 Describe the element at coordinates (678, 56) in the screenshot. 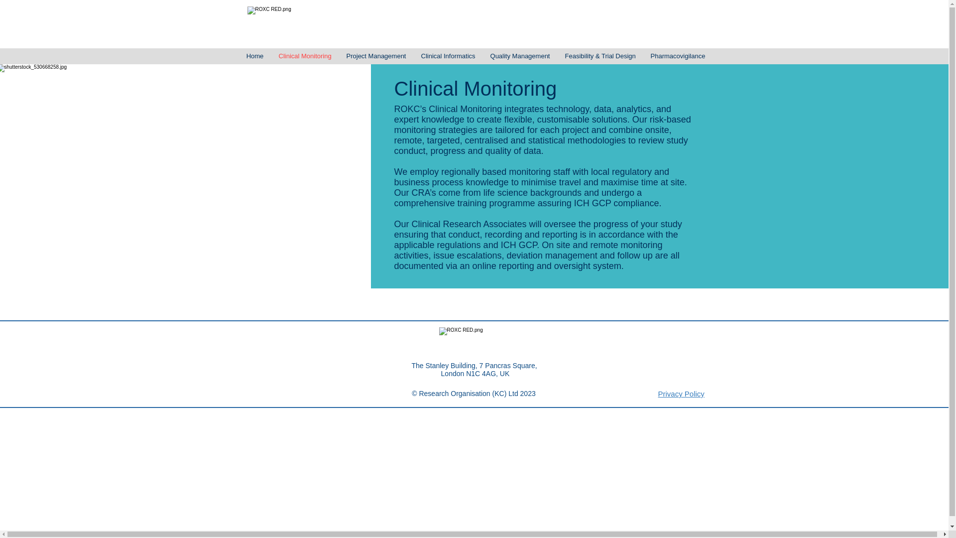

I see `Pharmacovigilance` at that location.